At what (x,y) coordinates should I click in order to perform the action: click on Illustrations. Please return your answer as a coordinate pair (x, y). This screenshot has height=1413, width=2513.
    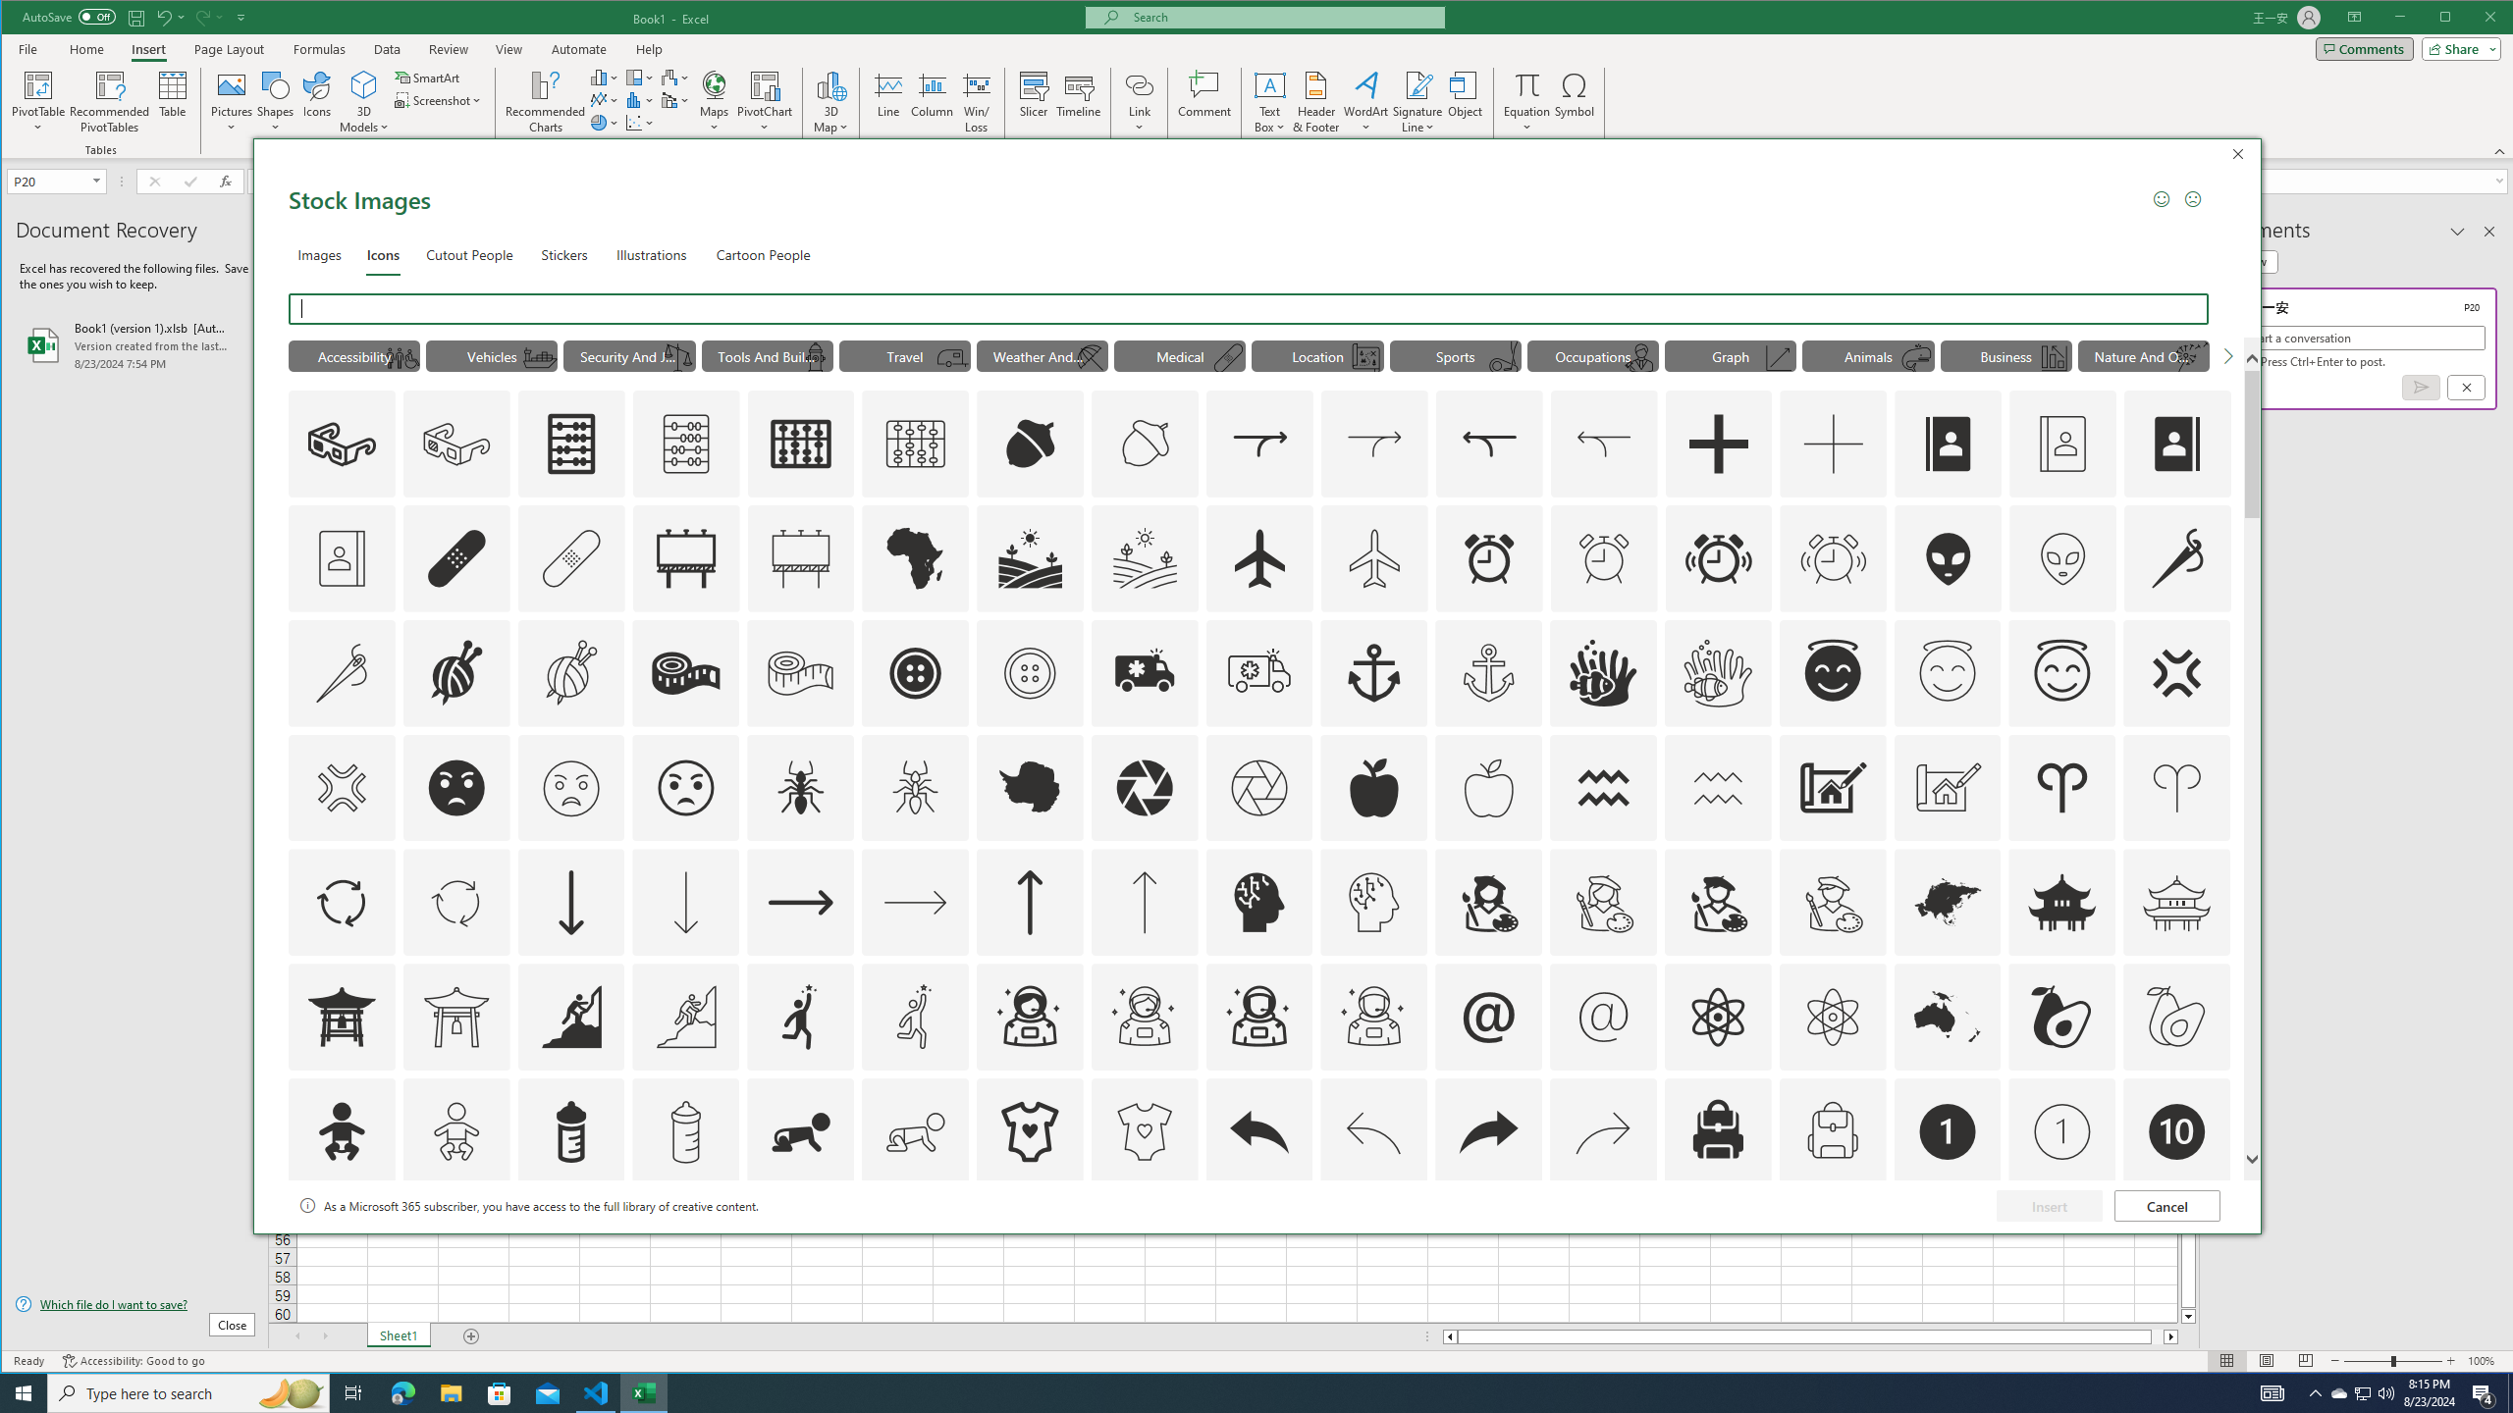
    Looking at the image, I should click on (652, 253).